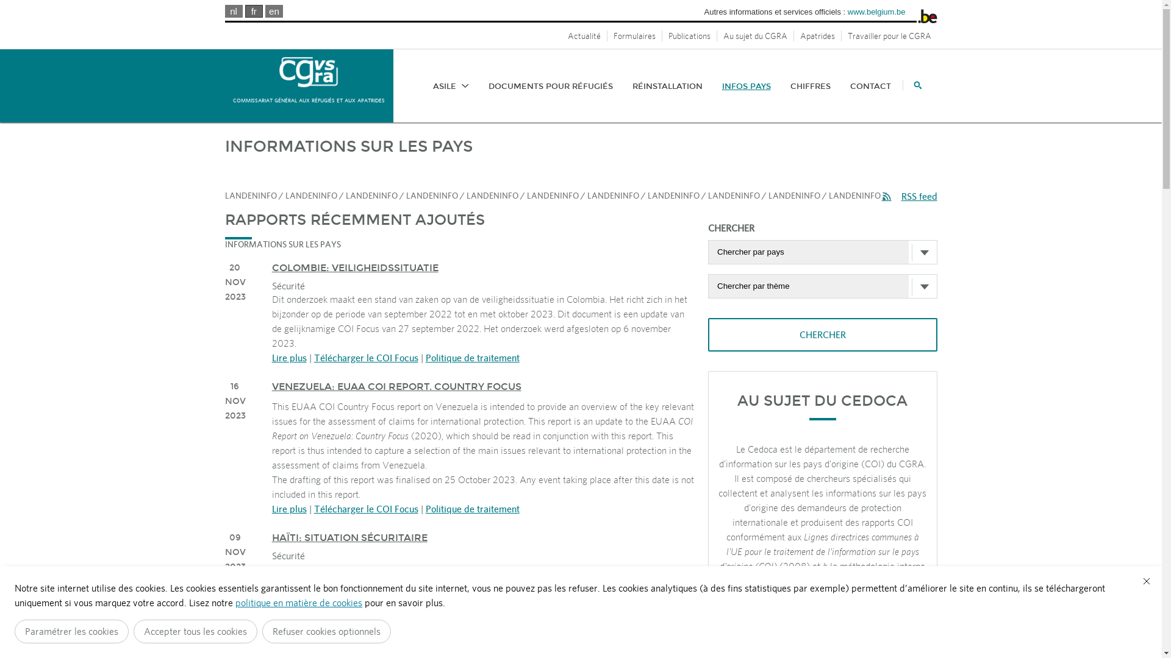 This screenshot has height=658, width=1171. I want to click on LANDENINFO, so click(250, 196).